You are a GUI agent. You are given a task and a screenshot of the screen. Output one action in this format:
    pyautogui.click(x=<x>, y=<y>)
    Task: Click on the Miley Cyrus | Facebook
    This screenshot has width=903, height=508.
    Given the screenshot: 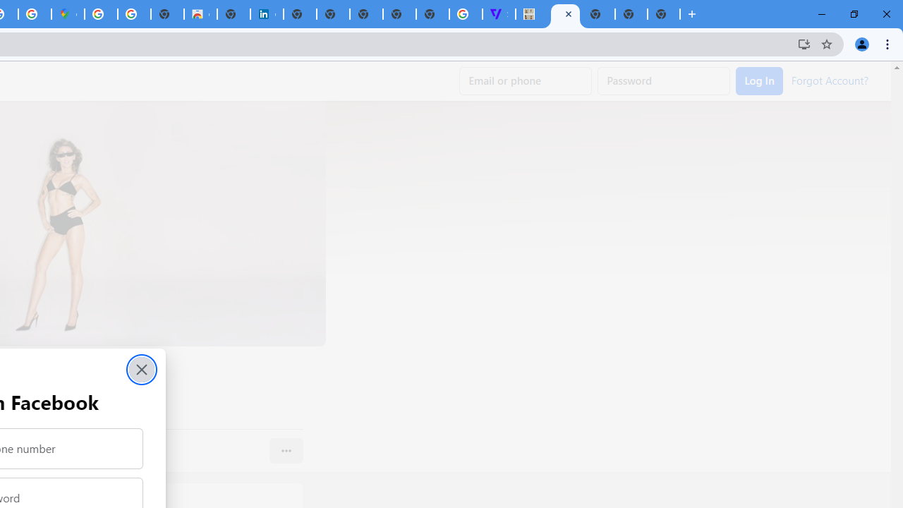 What is the action you would take?
    pyautogui.click(x=566, y=14)
    